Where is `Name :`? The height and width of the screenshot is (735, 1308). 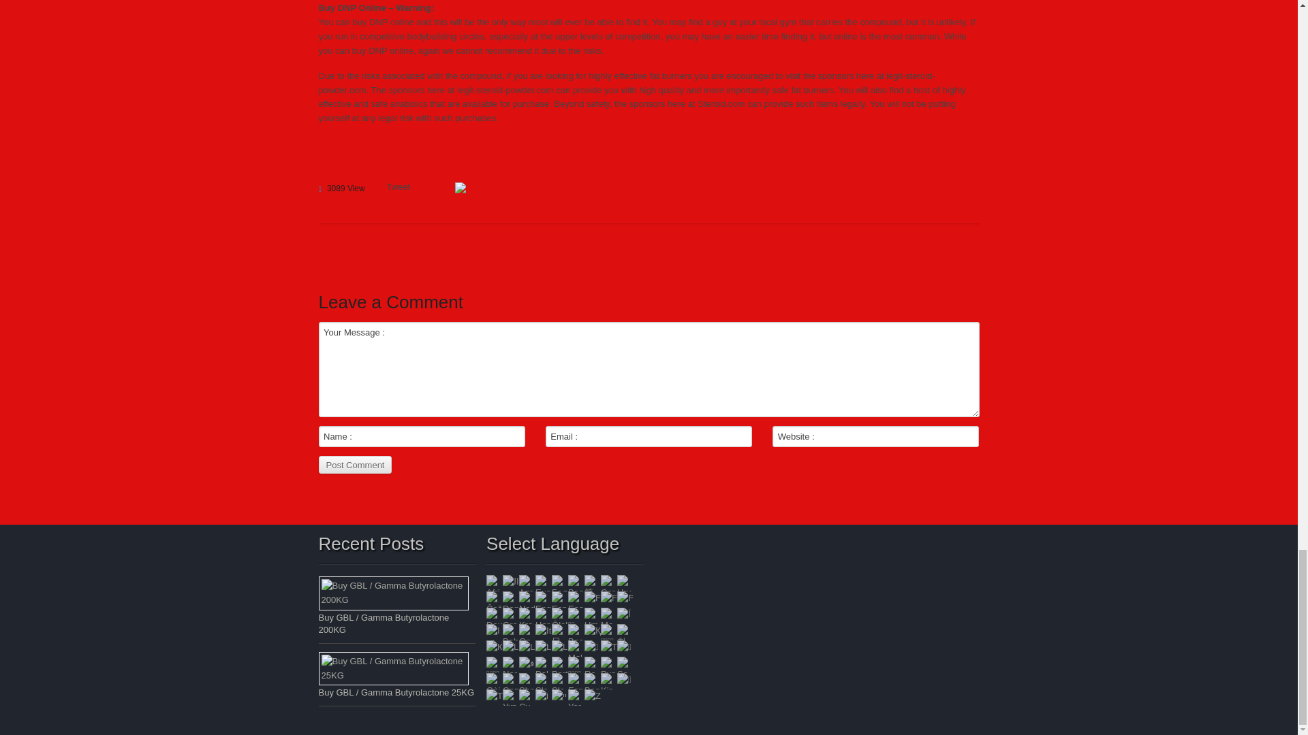 Name : is located at coordinates (422, 436).